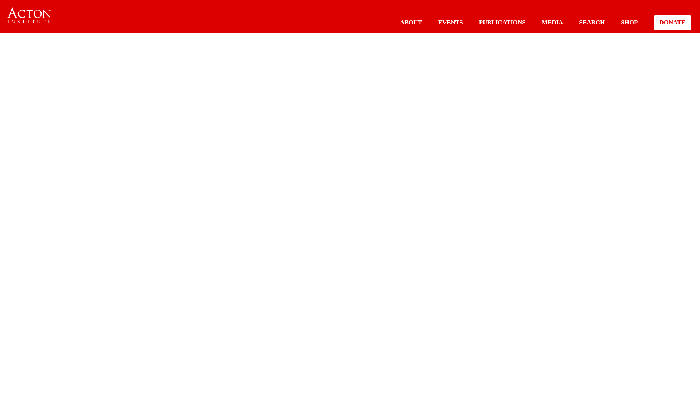 This screenshot has width=700, height=394. Describe the element at coordinates (591, 22) in the screenshot. I see `SEARCH` at that location.